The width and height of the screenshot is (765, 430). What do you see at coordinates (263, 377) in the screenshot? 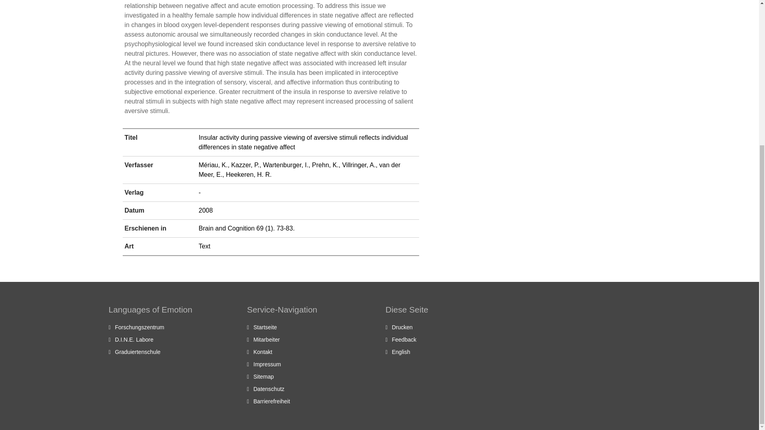
I see `Sitemap` at bounding box center [263, 377].